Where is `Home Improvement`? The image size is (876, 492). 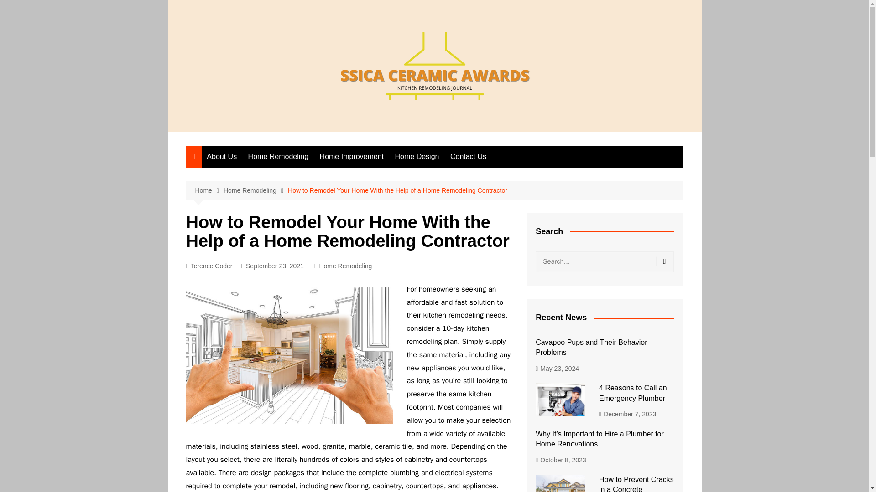 Home Improvement is located at coordinates (352, 157).